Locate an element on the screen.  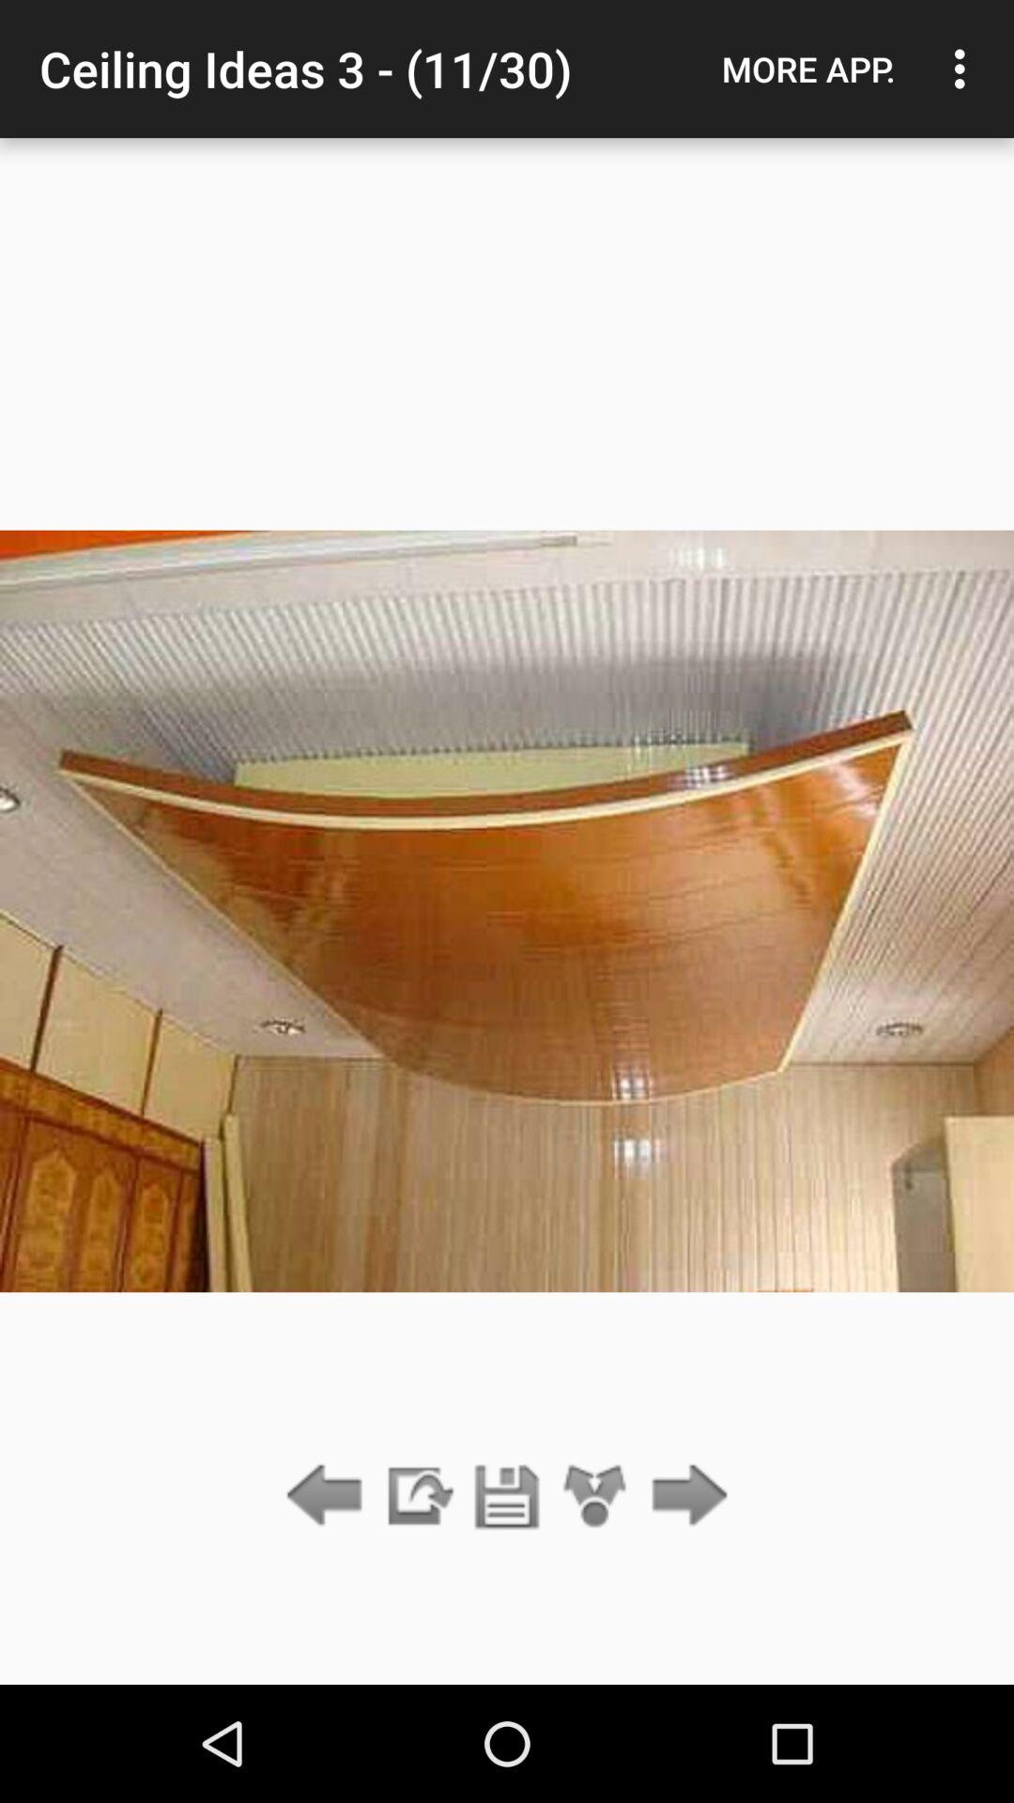
save picture is located at coordinates (507, 1497).